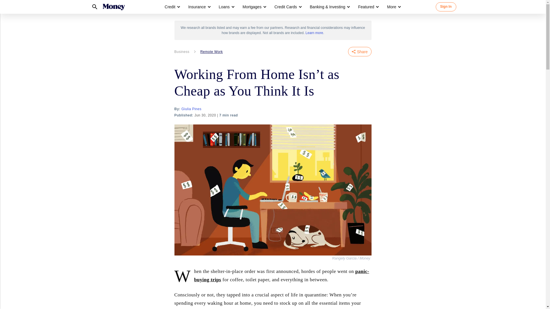 Image resolution: width=550 pixels, height=309 pixels. I want to click on Insurance, so click(199, 7).